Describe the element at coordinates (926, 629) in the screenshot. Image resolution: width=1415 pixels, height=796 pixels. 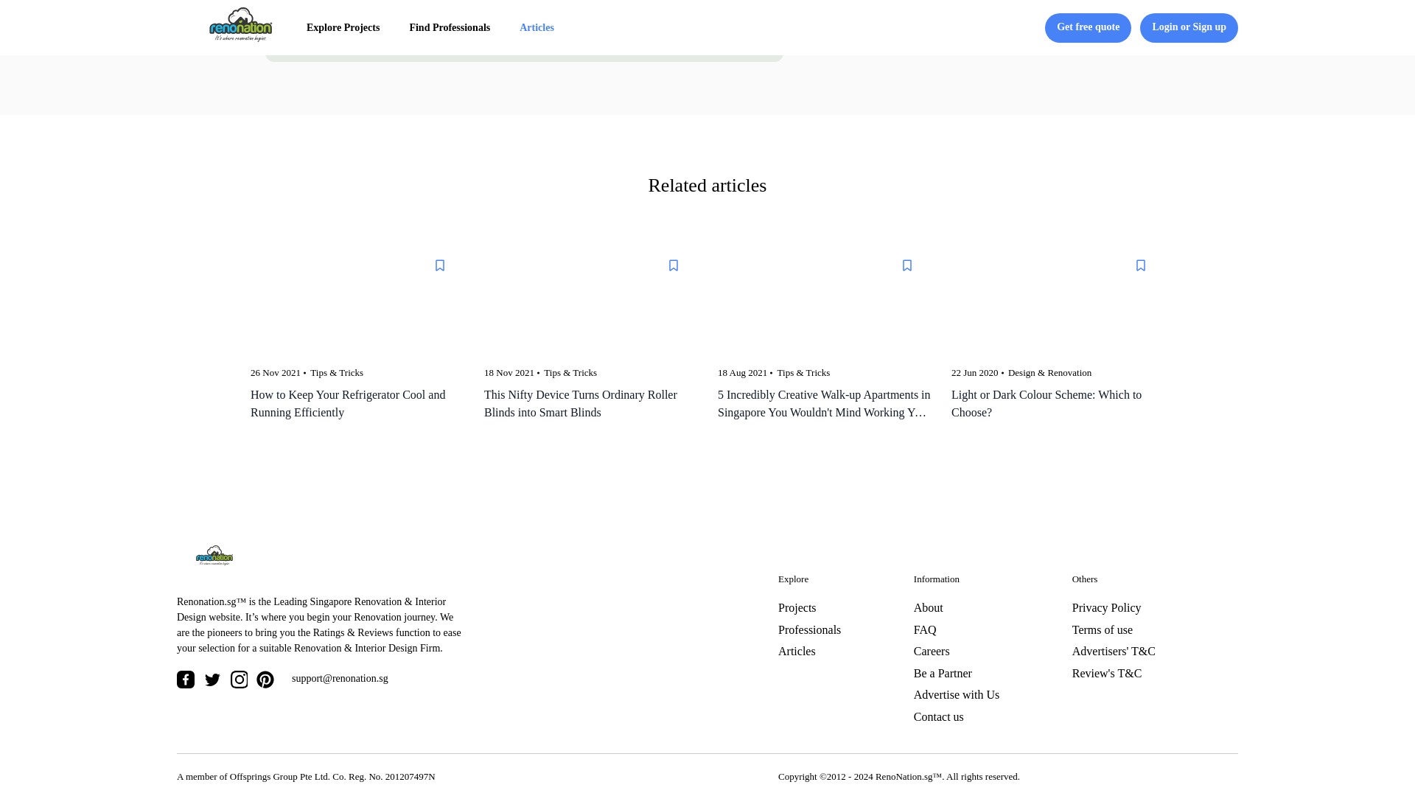
I see `FAQ` at that location.